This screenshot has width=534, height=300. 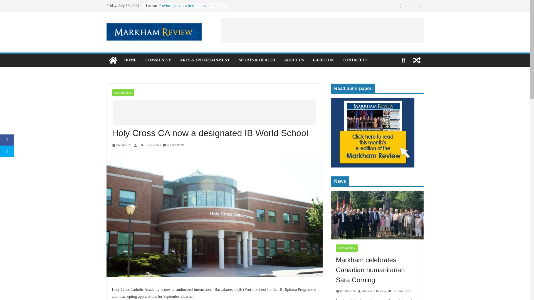 I want to click on 0 Comments, so click(x=174, y=145).